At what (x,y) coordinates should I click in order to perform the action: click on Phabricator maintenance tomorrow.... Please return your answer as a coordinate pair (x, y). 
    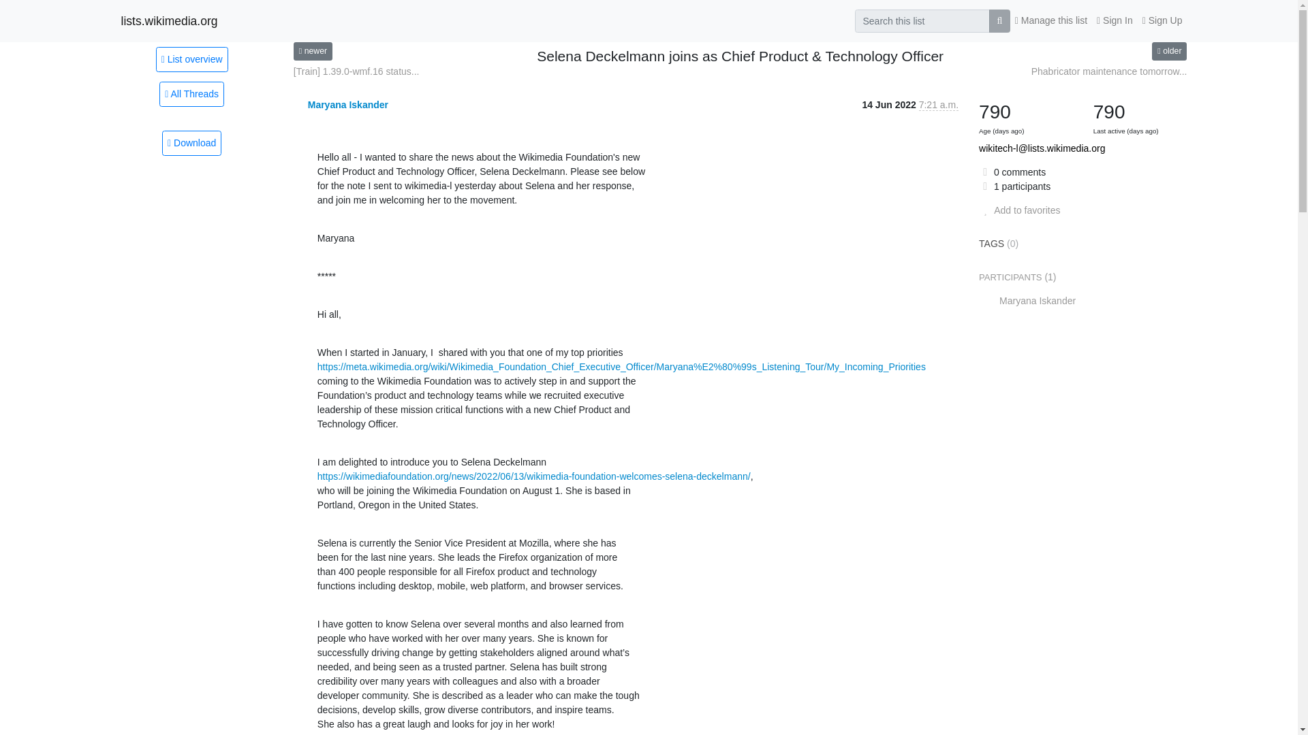
    Looking at the image, I should click on (1109, 71).